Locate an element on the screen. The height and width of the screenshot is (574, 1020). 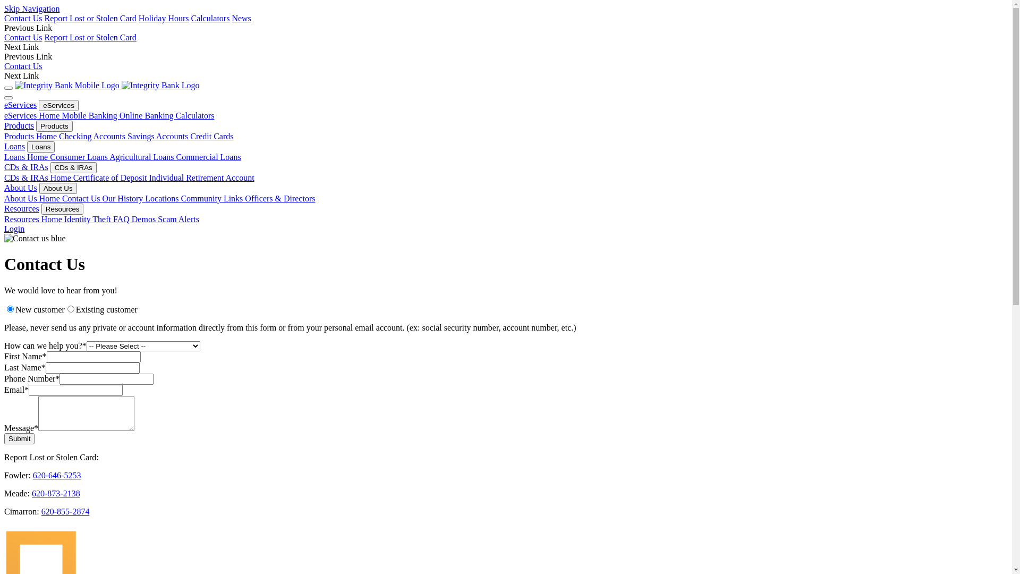
Agricultural Loans is located at coordinates (142, 157).